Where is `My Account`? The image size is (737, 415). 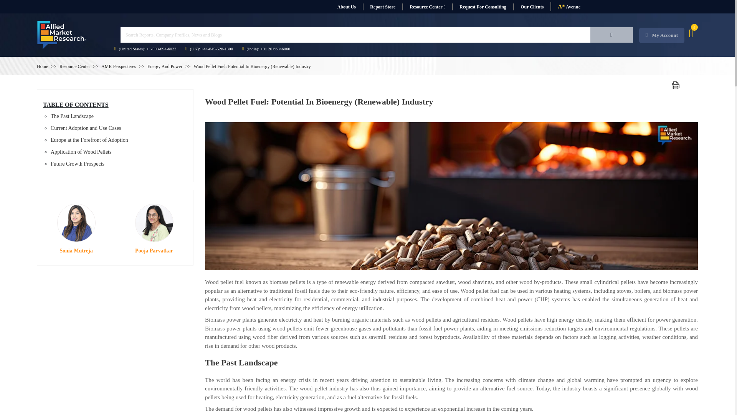
My Account is located at coordinates (662, 35).